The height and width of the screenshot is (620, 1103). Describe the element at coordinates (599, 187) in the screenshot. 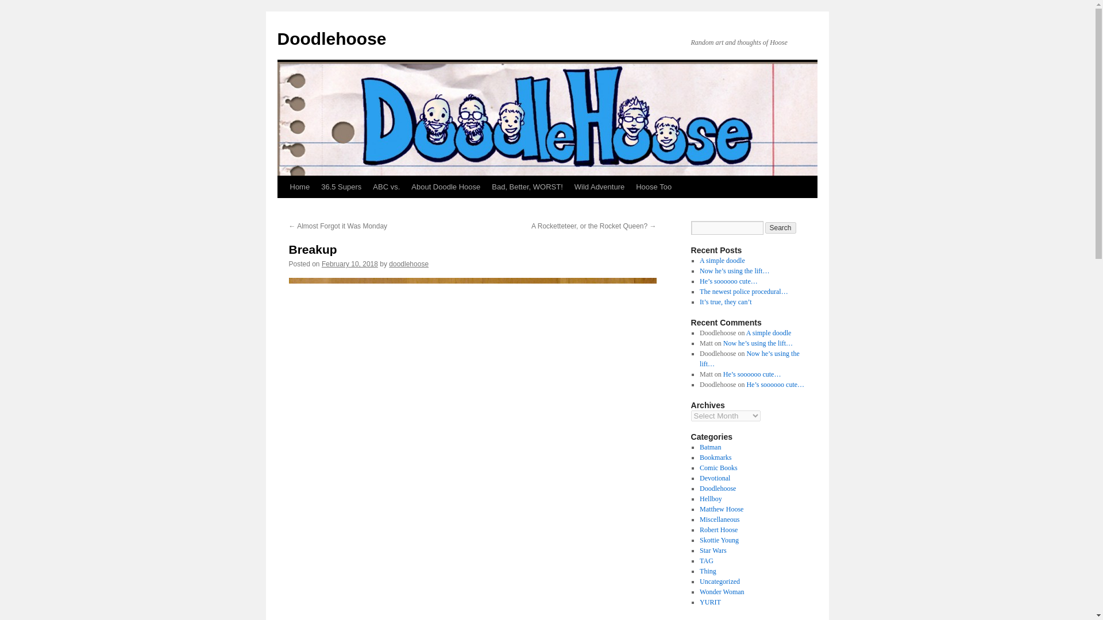

I see `Wild Adventure` at that location.